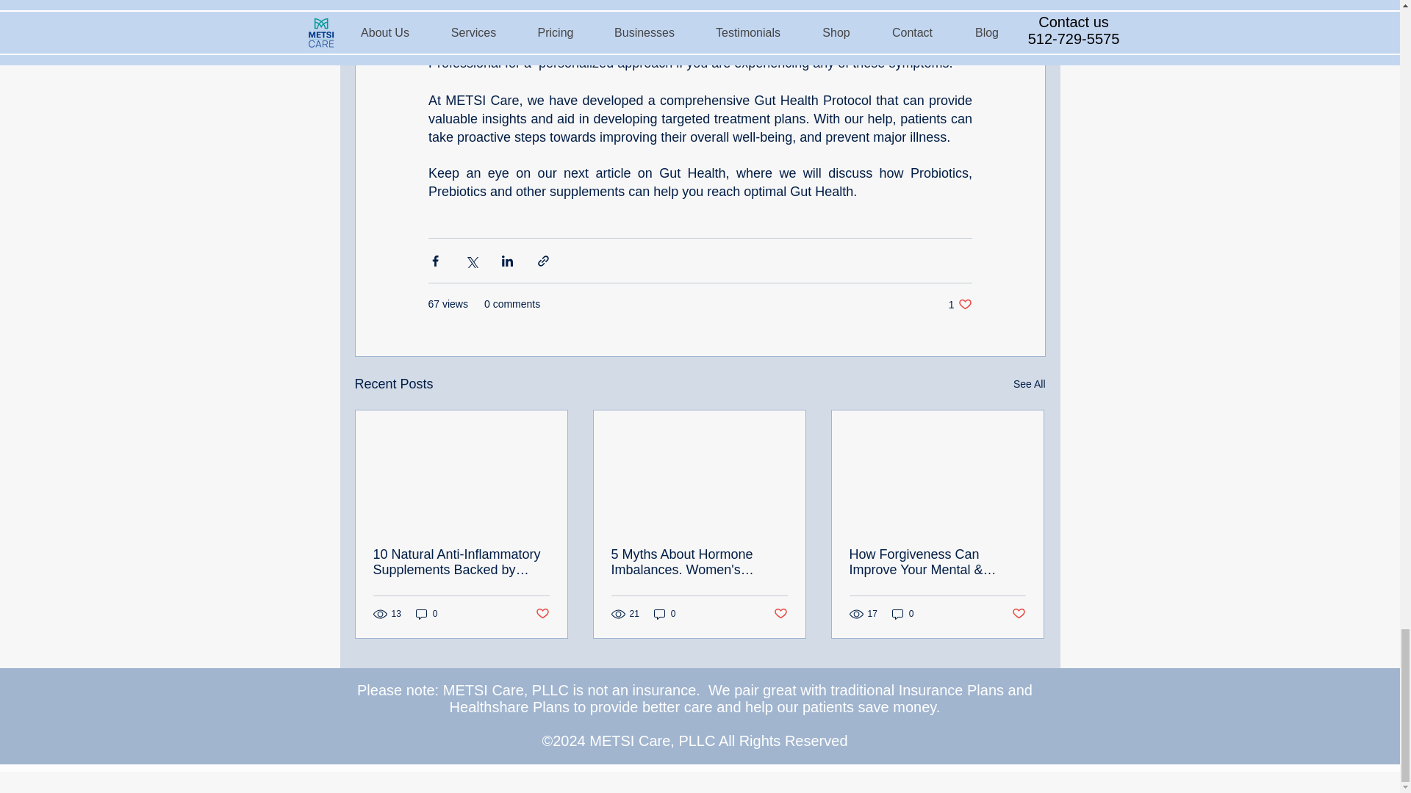  What do you see at coordinates (1029, 383) in the screenshot?
I see `See All` at bounding box center [1029, 383].